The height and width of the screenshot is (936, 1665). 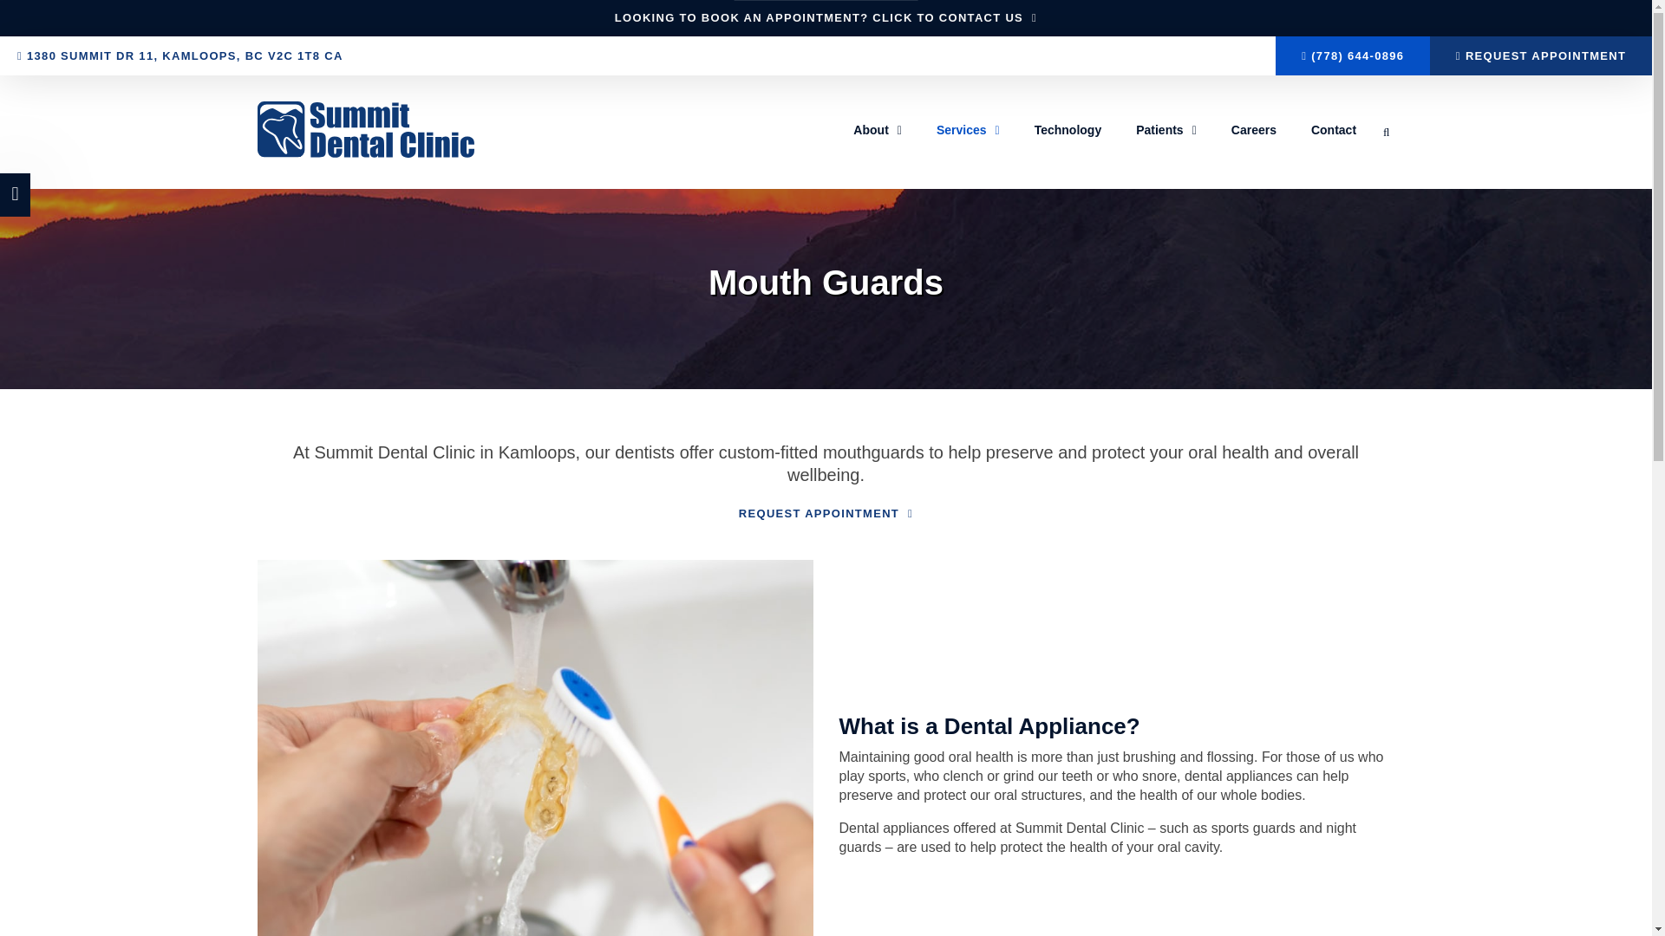 What do you see at coordinates (968, 130) in the screenshot?
I see `Services` at bounding box center [968, 130].